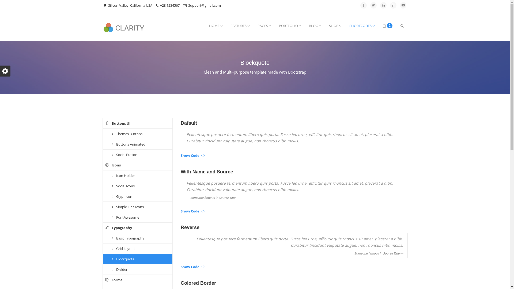 The image size is (514, 289). Describe the element at coordinates (190, 267) in the screenshot. I see `Show Code` at that location.